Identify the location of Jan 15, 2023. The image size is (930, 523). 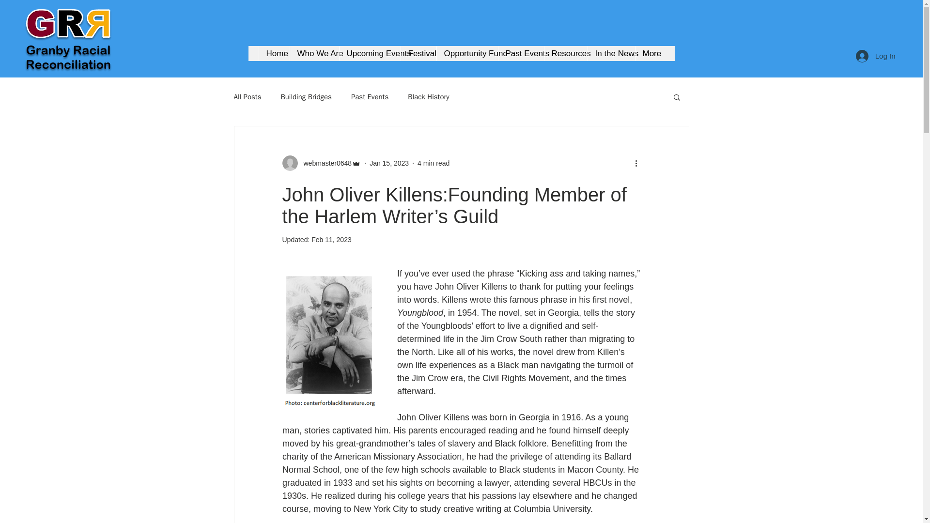
(389, 163).